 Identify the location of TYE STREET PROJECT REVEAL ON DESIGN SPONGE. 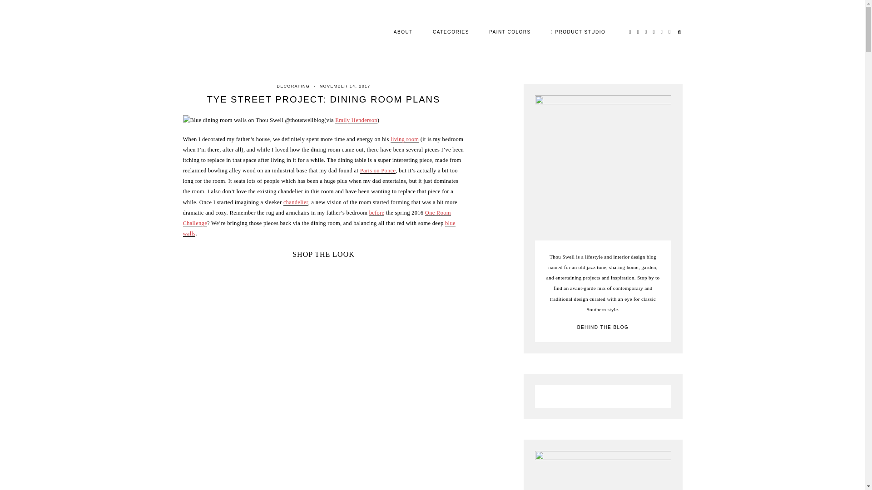
(404, 139).